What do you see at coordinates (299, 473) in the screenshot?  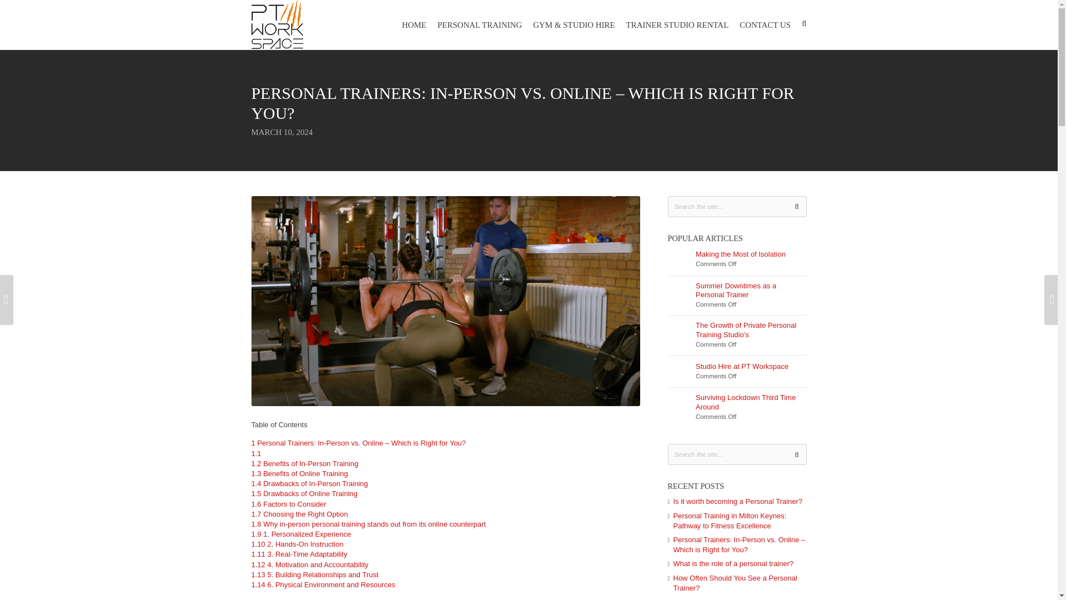 I see `1.3 Benefits of Online Training` at bounding box center [299, 473].